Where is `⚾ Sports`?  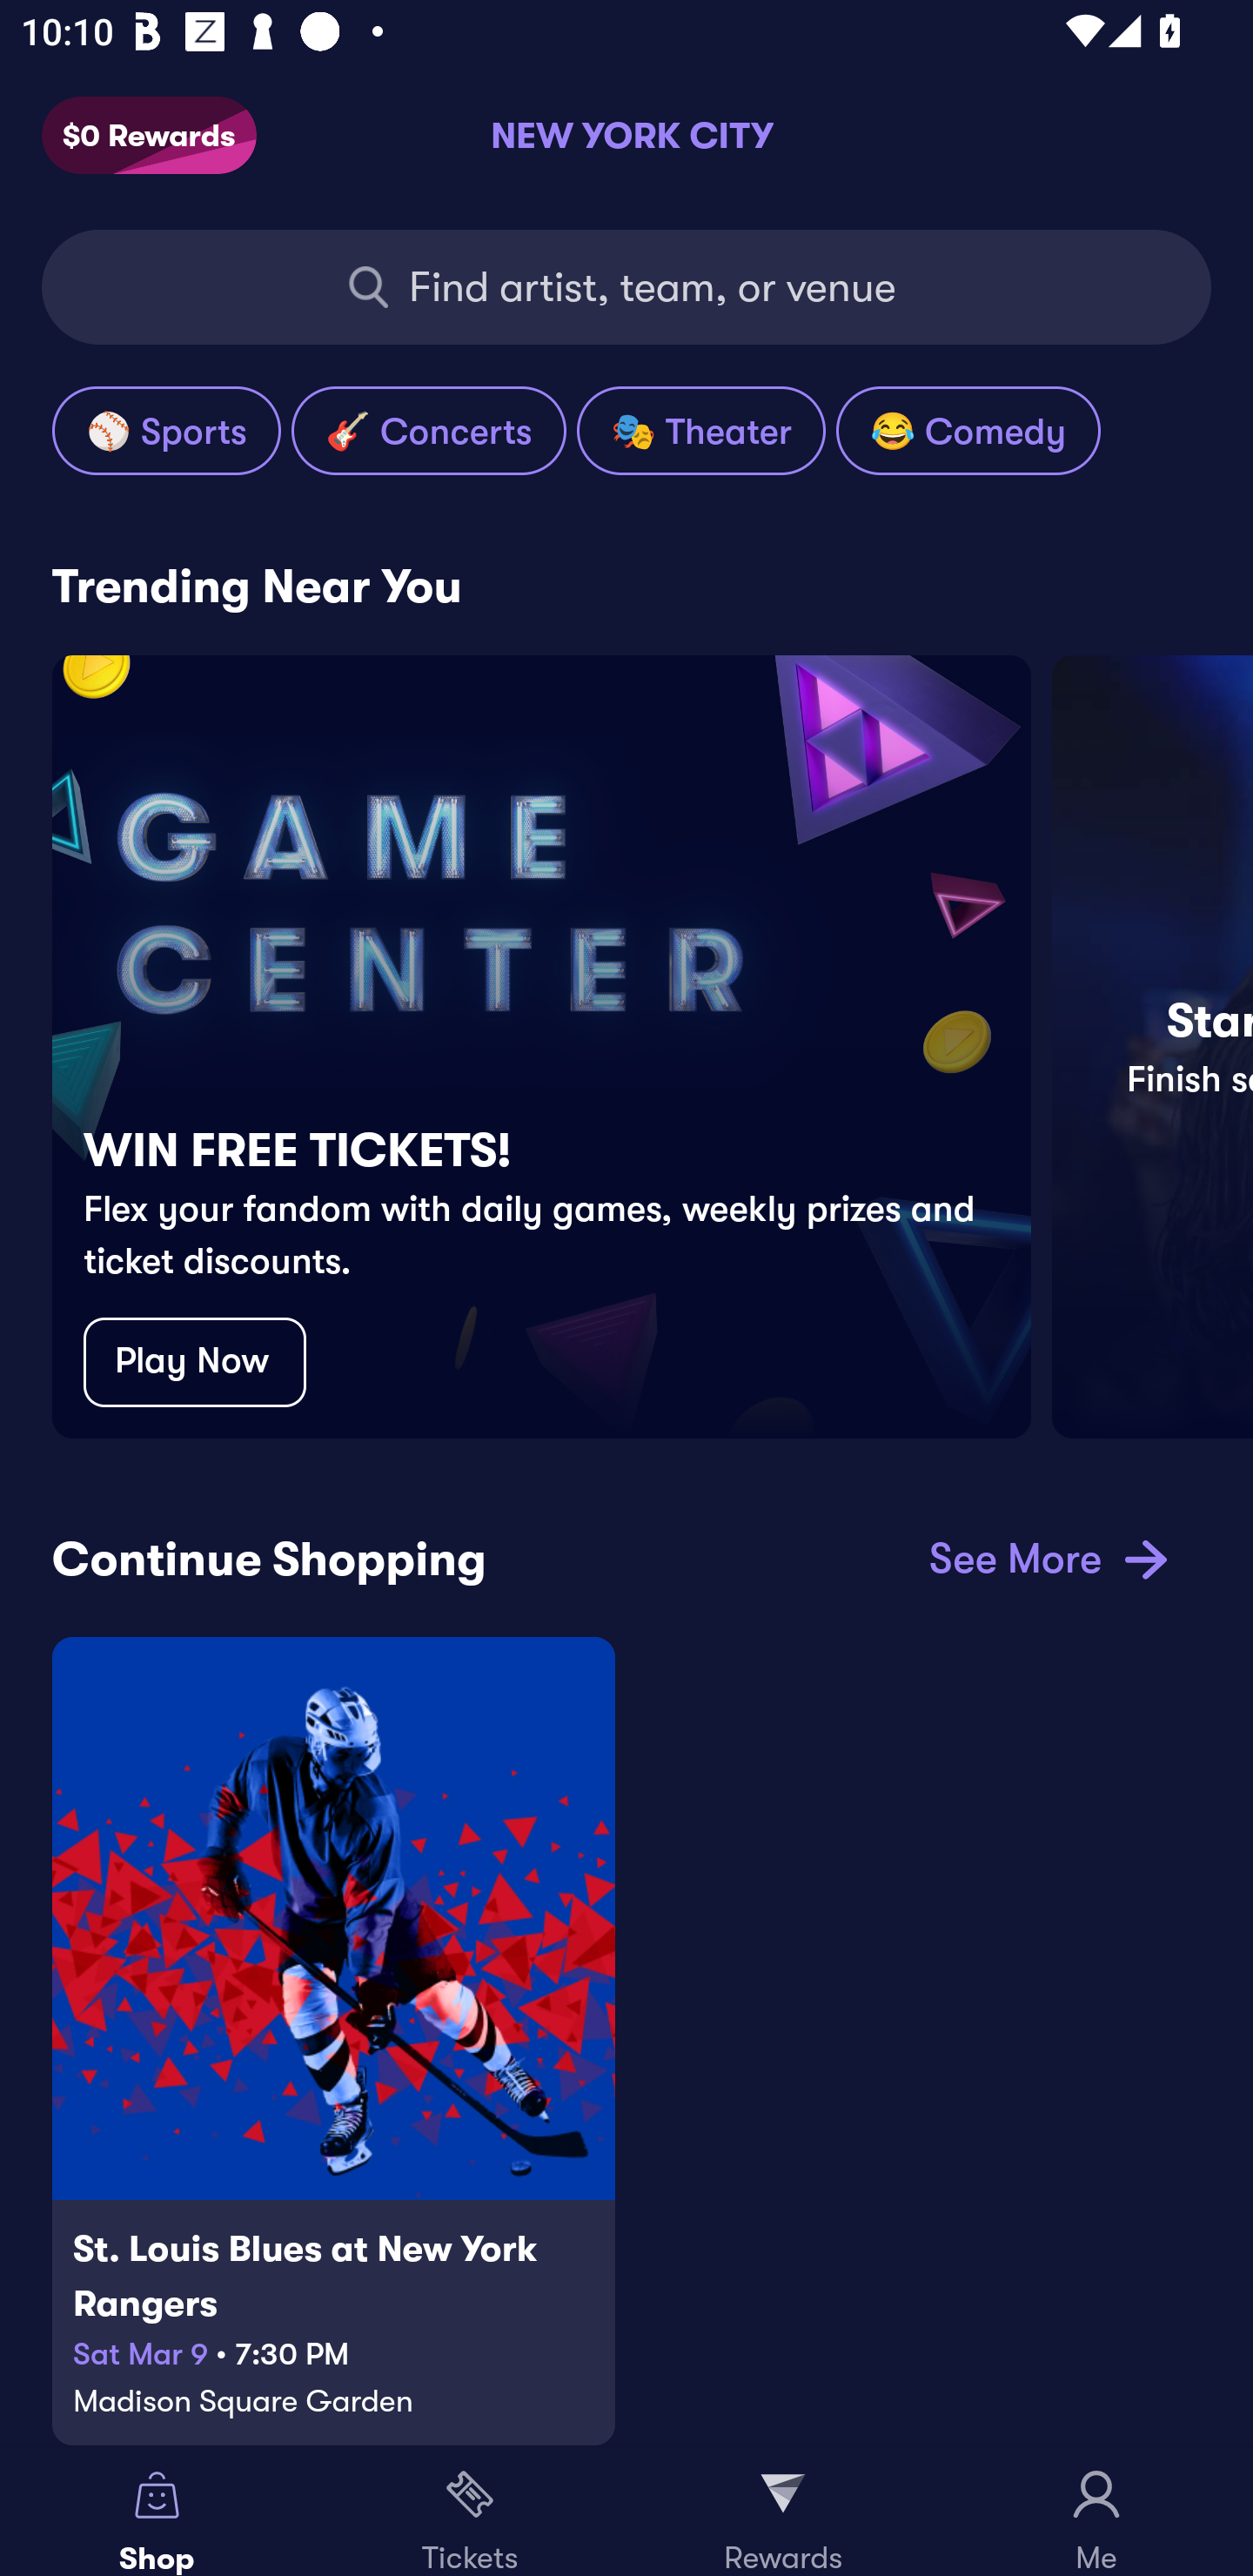 ⚾ Sports is located at coordinates (166, 430).